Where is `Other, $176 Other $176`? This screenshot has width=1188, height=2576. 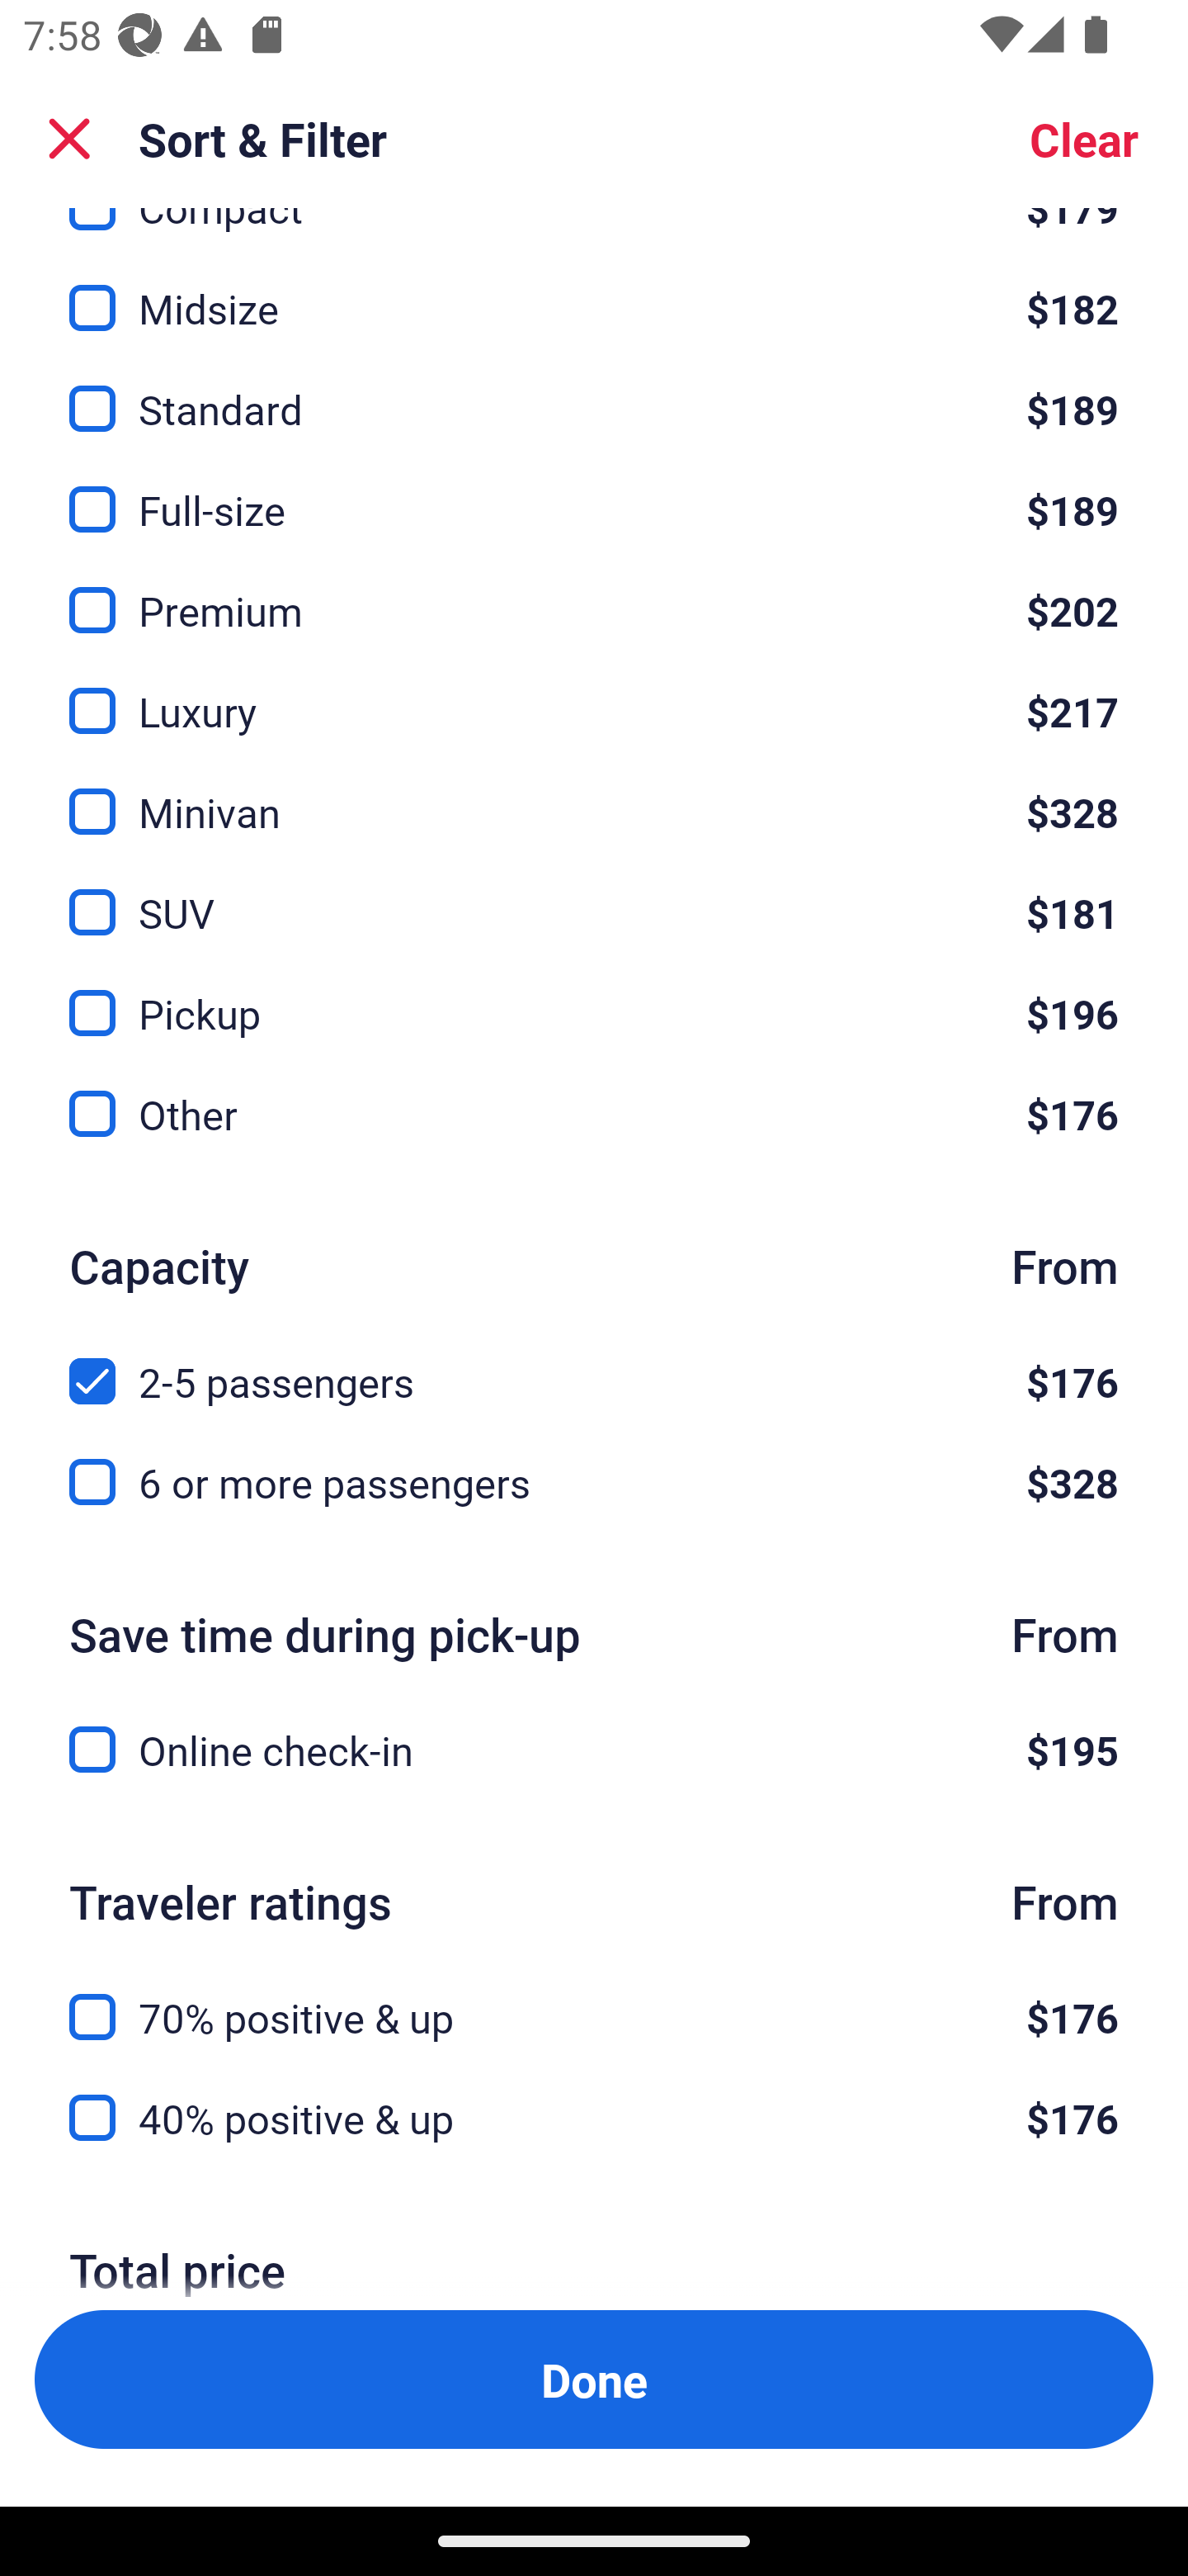 Other, $176 Other $176 is located at coordinates (594, 1115).